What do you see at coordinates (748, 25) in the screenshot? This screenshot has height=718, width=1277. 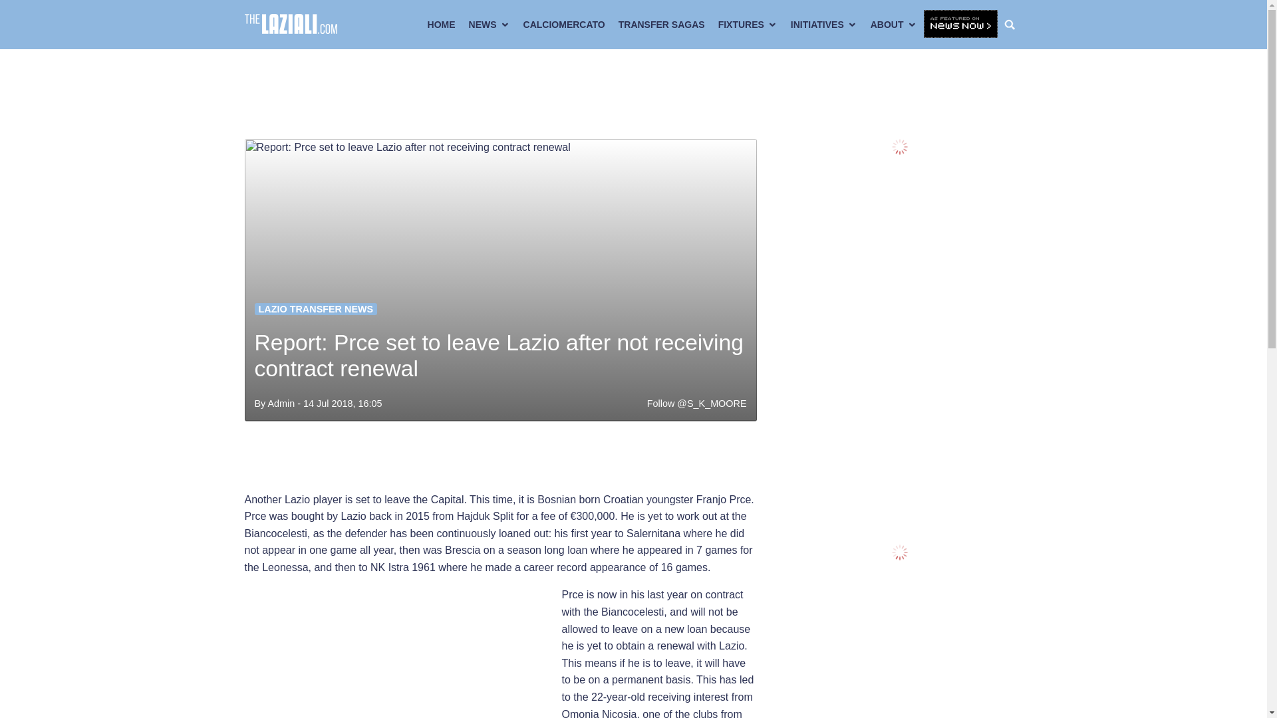 I see `FIXTURES` at bounding box center [748, 25].